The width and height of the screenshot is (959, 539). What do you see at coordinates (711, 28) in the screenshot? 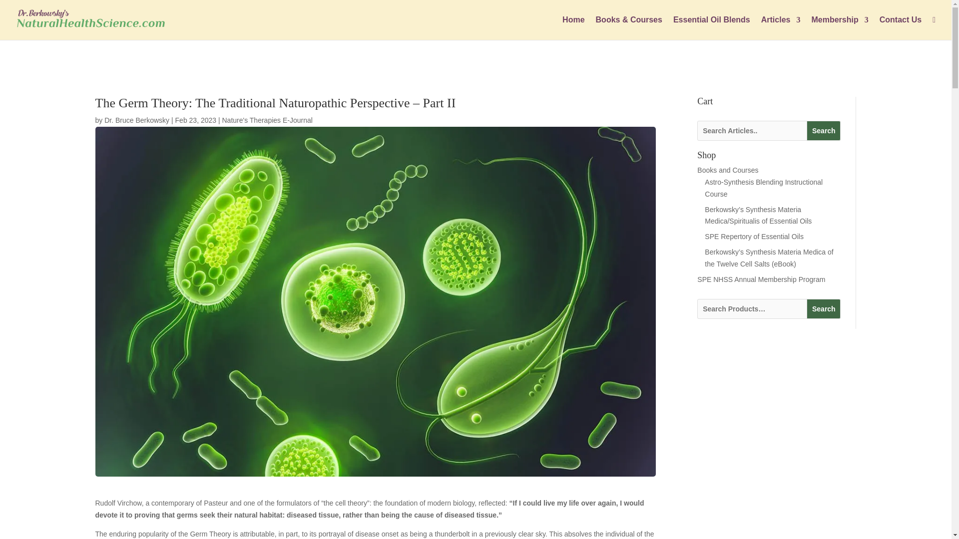
I see `Essential Oil Blends` at bounding box center [711, 28].